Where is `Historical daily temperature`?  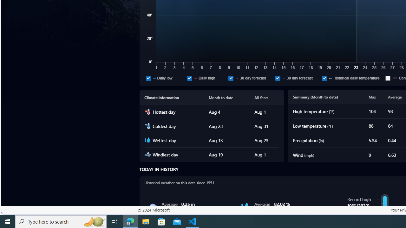
Historical daily temperature is located at coordinates (324, 78).